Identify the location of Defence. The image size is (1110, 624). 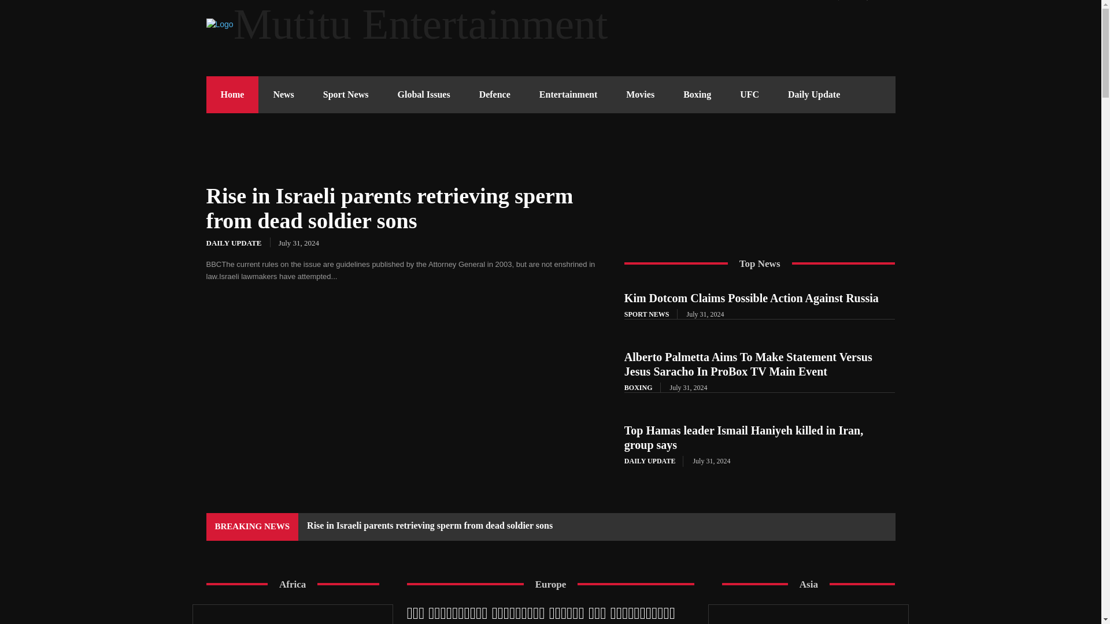
(495, 94).